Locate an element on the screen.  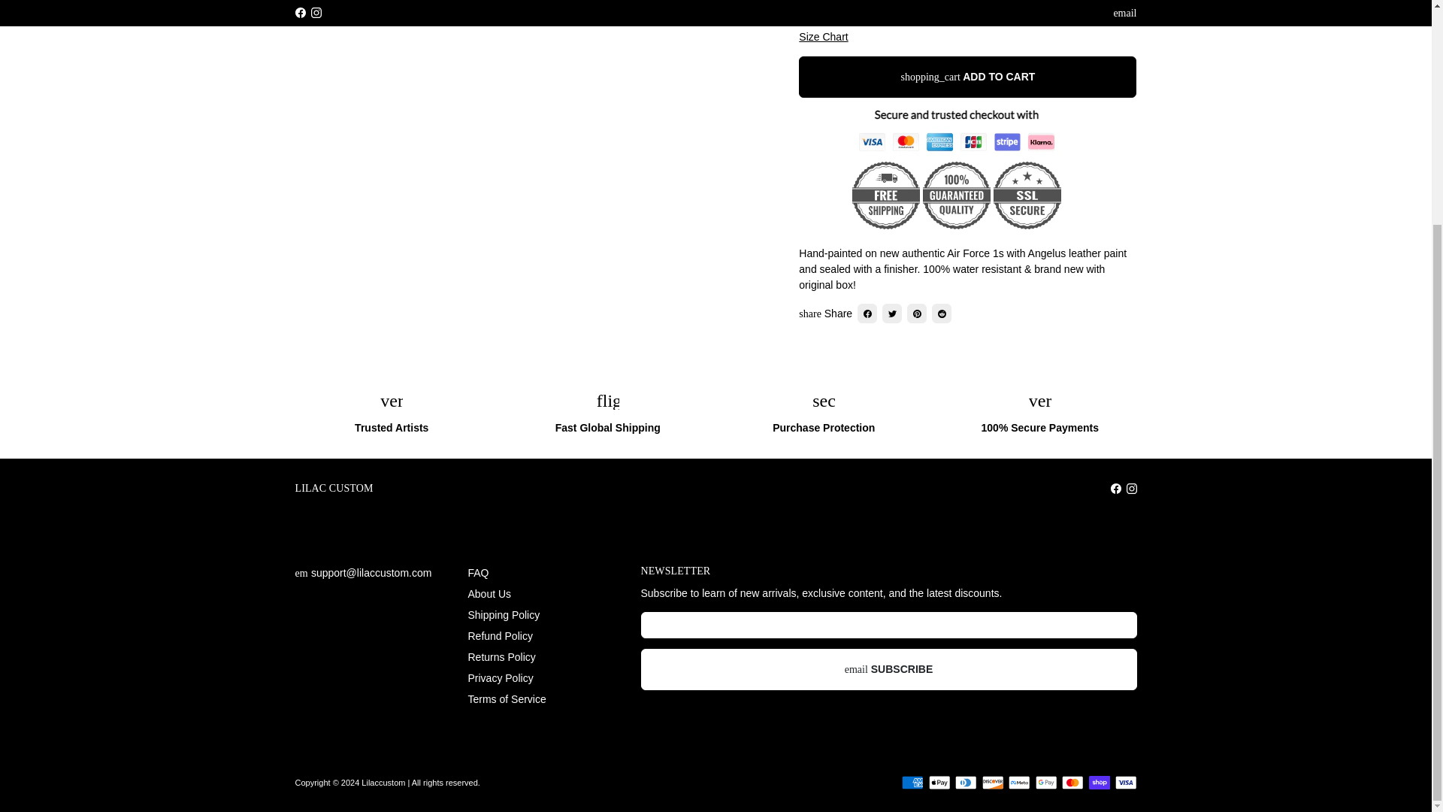
Meta Pay is located at coordinates (1019, 782).